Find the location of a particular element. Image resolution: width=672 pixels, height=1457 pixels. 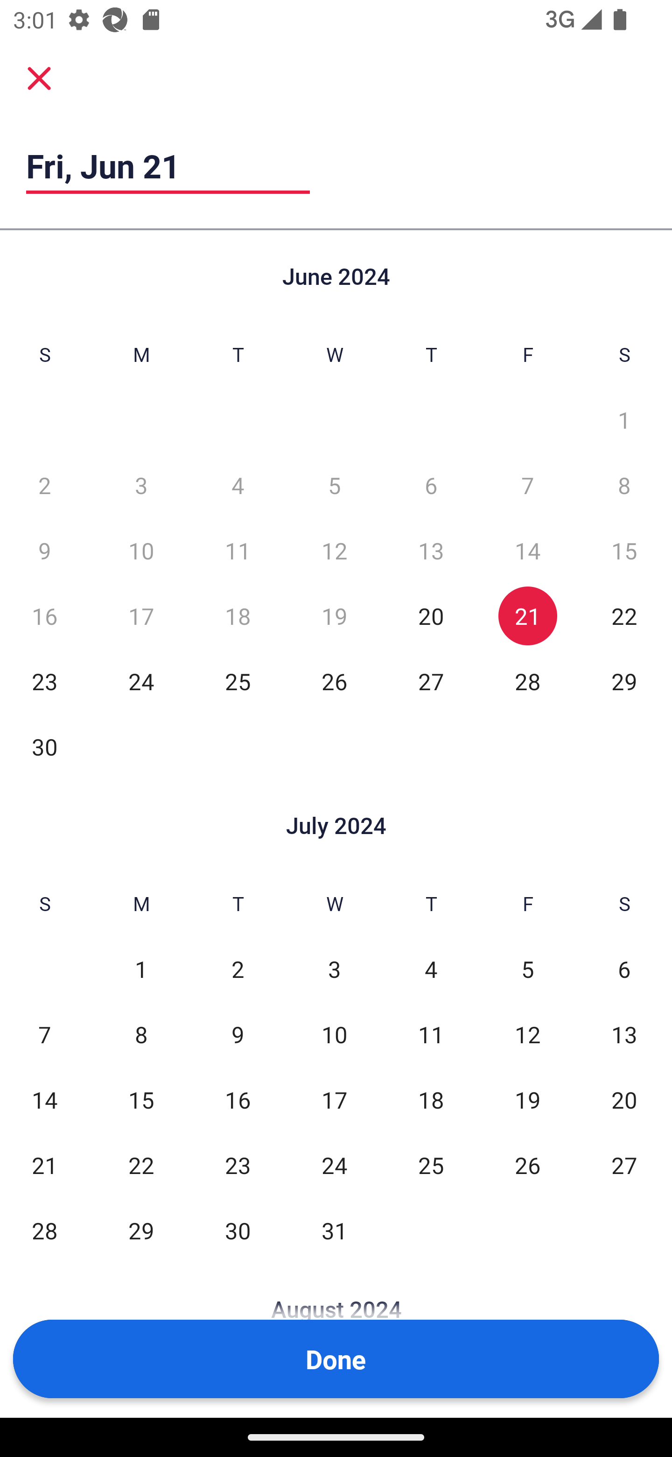

14 Fri, Jun 14, Not Selected is located at coordinates (527, 550).